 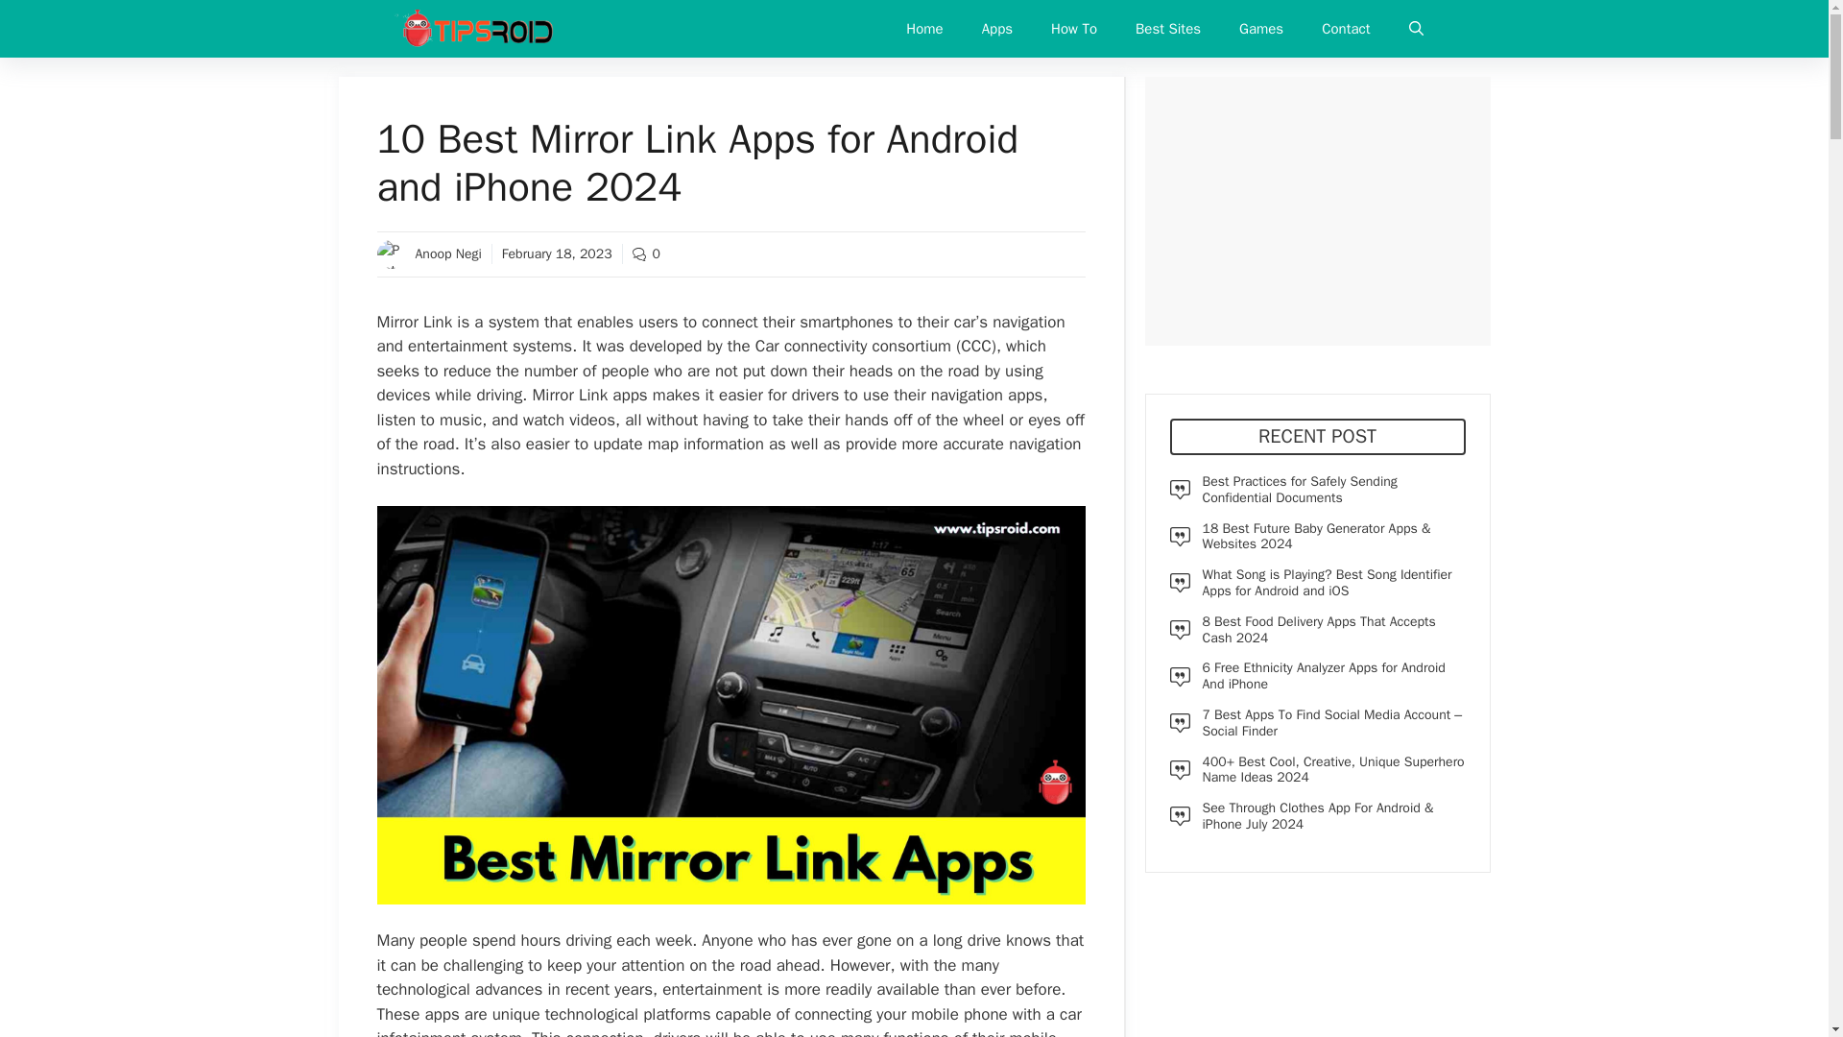 What do you see at coordinates (923, 29) in the screenshot?
I see `Home` at bounding box center [923, 29].